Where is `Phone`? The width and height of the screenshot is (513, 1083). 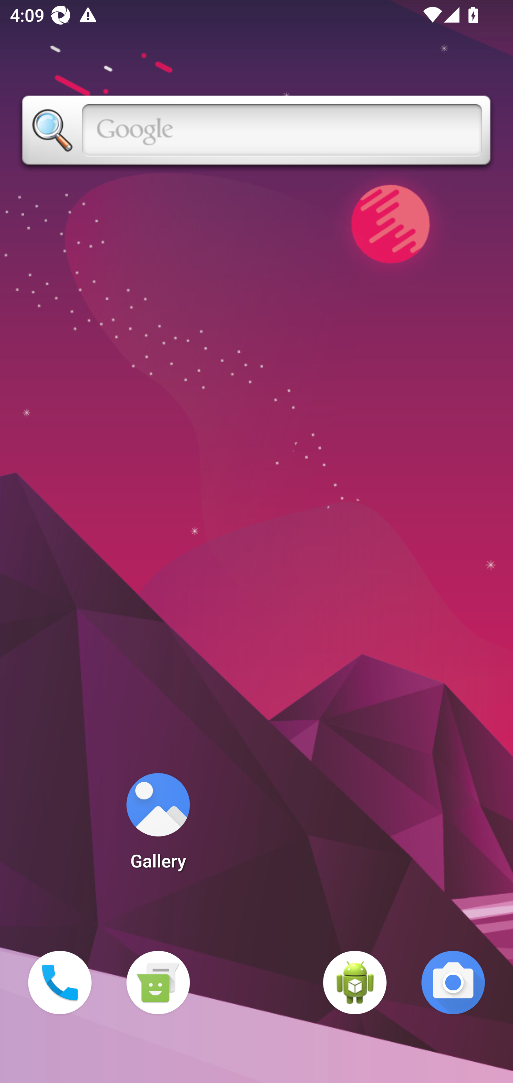 Phone is located at coordinates (60, 983).